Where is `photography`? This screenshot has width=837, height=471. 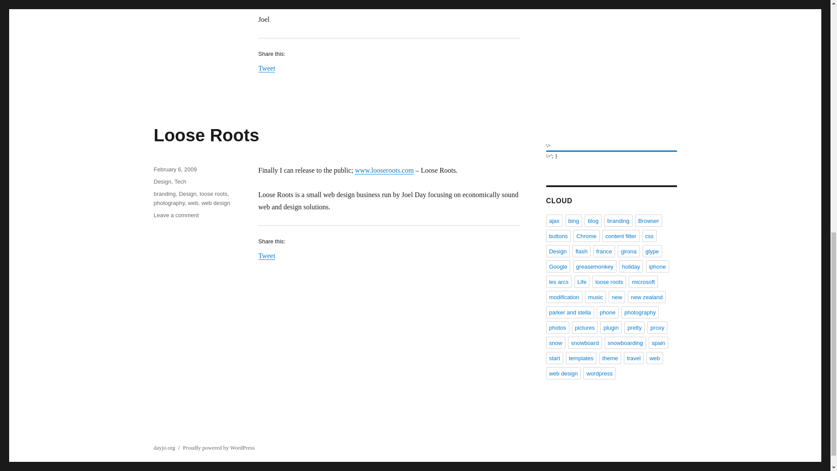 photography is located at coordinates (384, 170).